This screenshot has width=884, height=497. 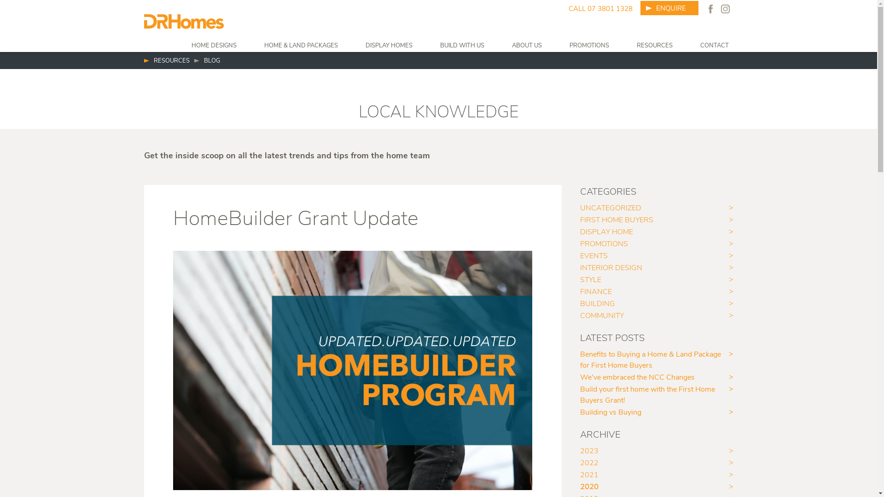 I want to click on DISPLAY HOME, so click(x=657, y=232).